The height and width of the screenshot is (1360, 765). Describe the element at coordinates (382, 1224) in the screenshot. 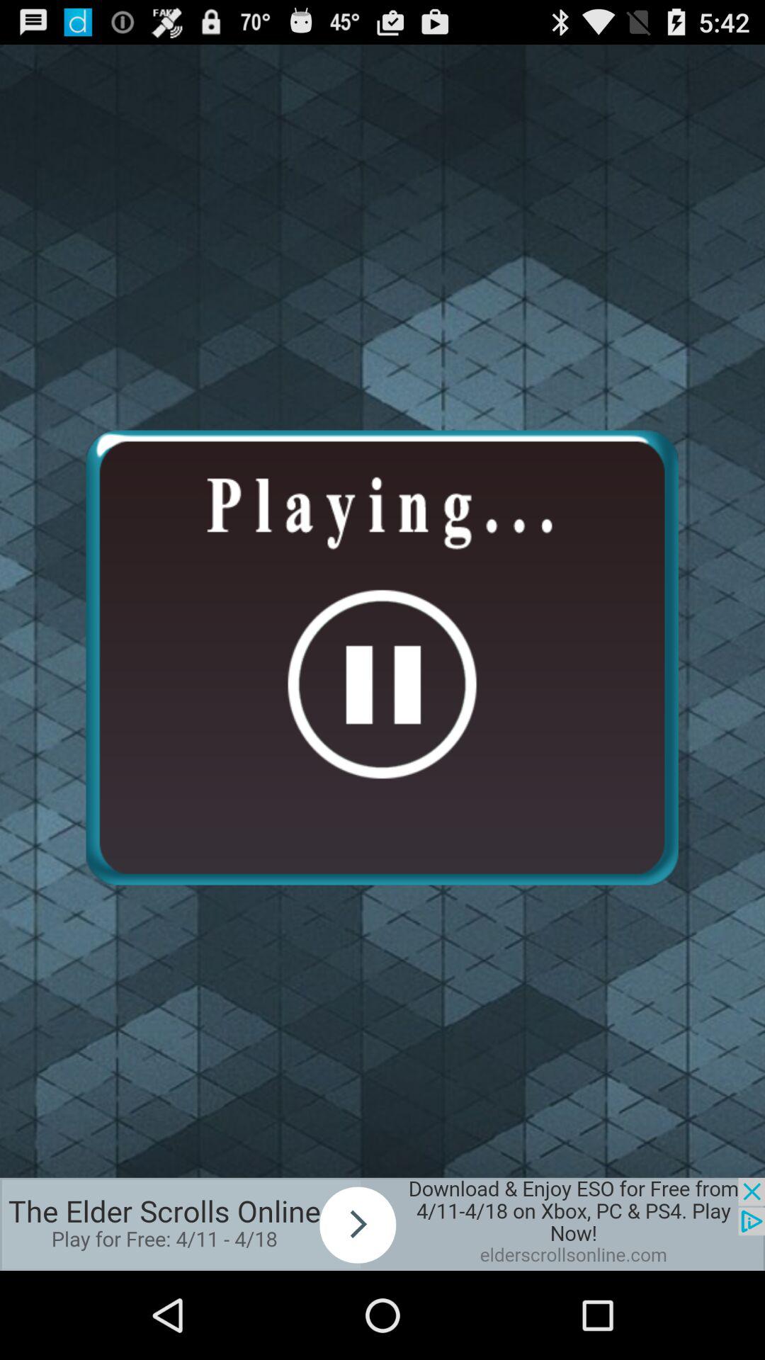

I see `play` at that location.